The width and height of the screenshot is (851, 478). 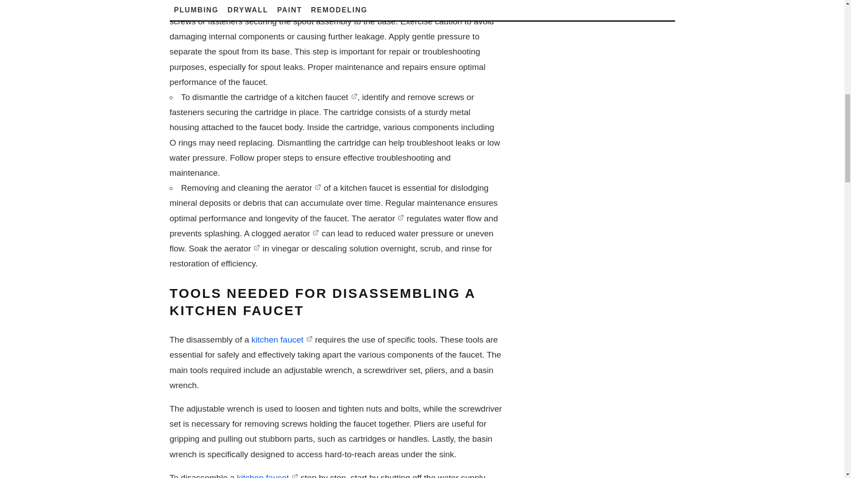 I want to click on aerator, so click(x=303, y=188).